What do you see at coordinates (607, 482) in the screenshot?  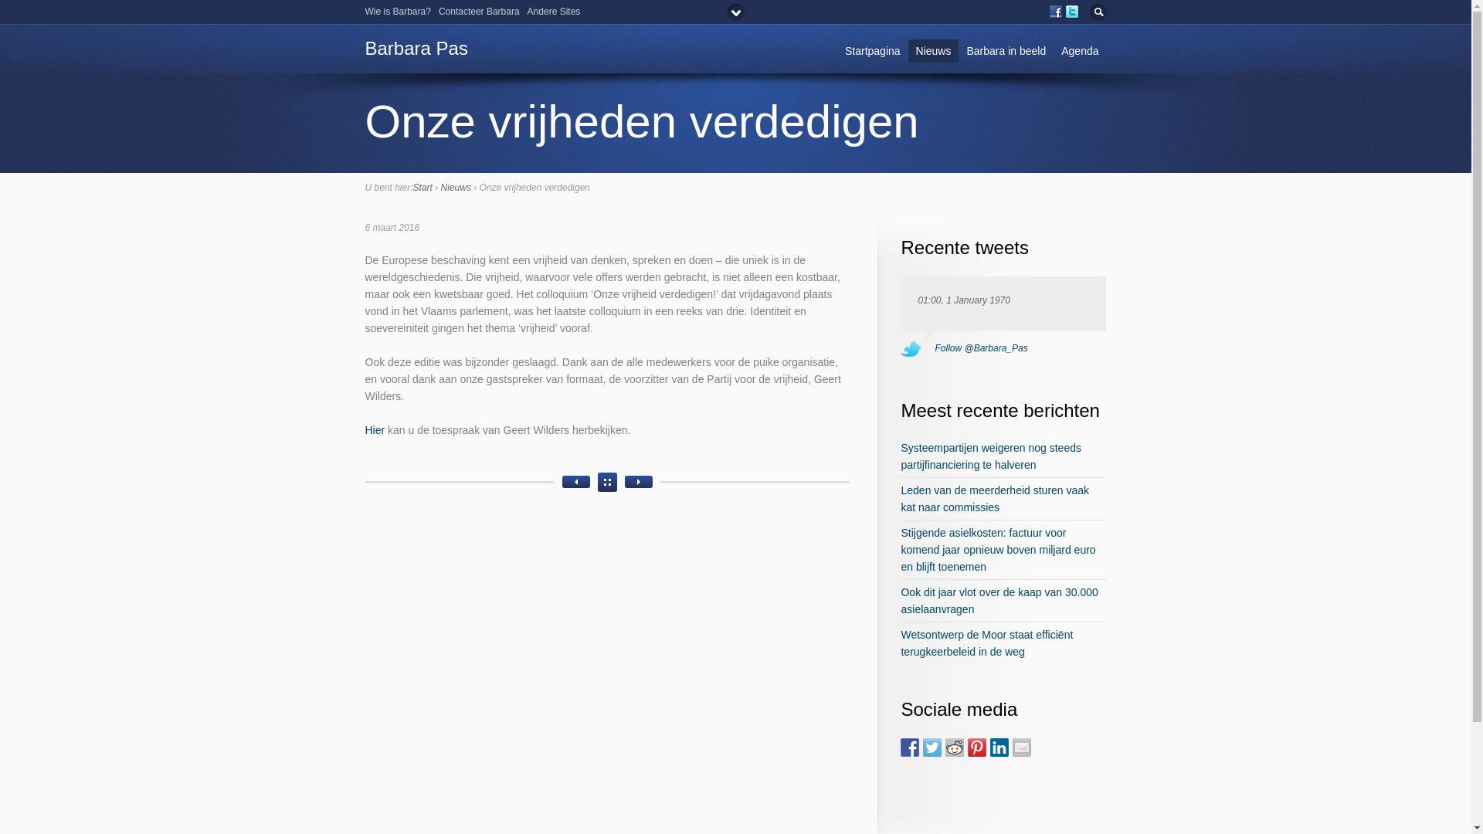 I see `Alle berichten` at bounding box center [607, 482].